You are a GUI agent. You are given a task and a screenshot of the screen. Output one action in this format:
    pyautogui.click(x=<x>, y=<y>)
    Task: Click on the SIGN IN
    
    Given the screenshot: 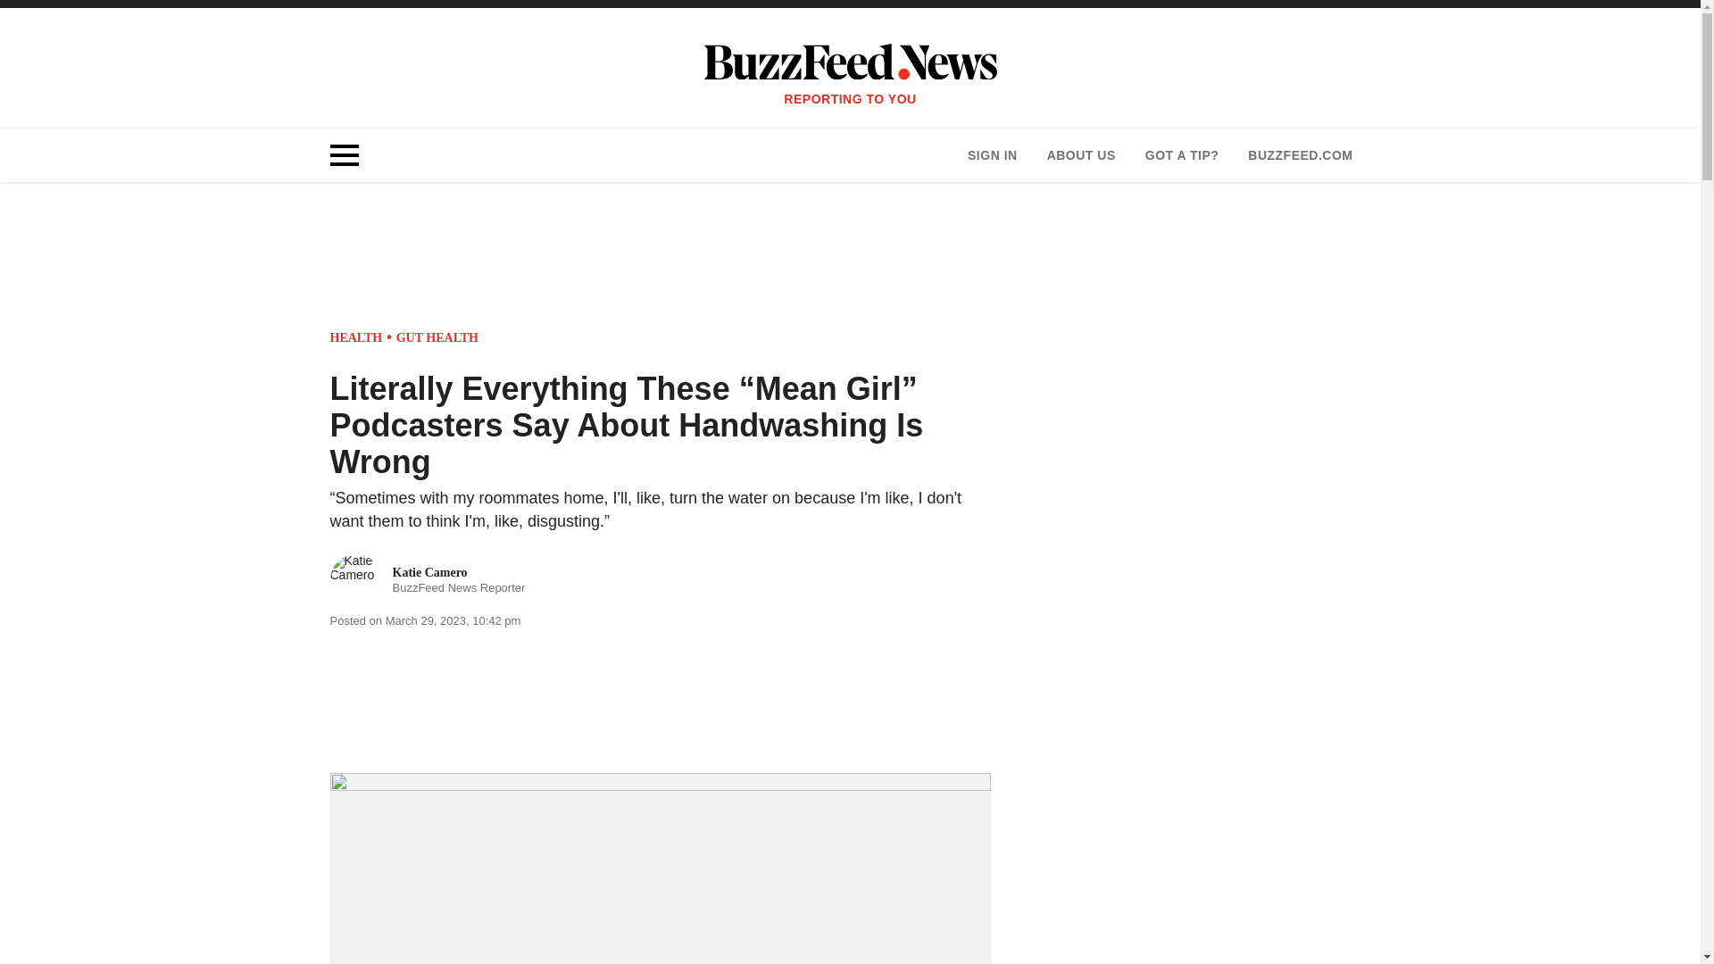 What is the action you would take?
    pyautogui.click(x=437, y=337)
    